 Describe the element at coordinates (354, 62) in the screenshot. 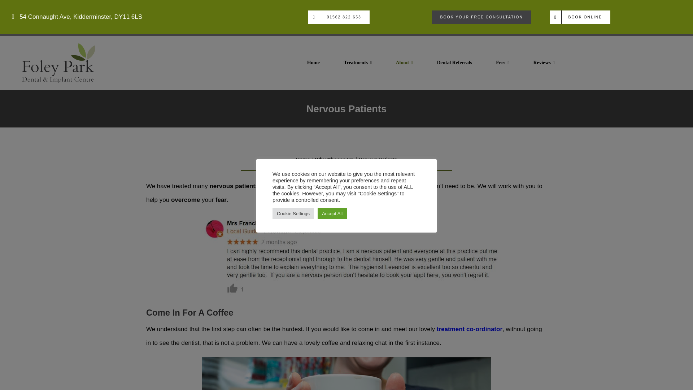

I see `Treatments` at that location.